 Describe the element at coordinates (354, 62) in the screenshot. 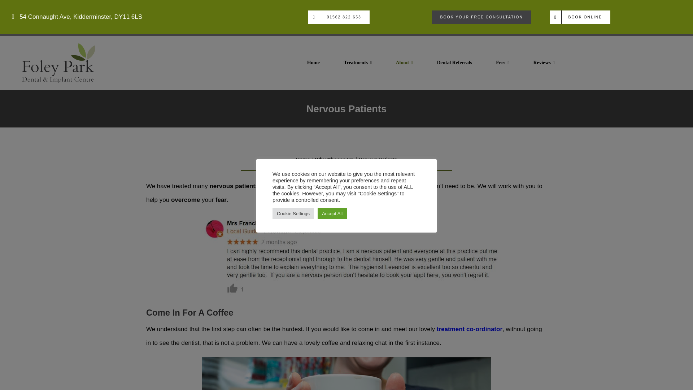

I see `Treatments` at that location.